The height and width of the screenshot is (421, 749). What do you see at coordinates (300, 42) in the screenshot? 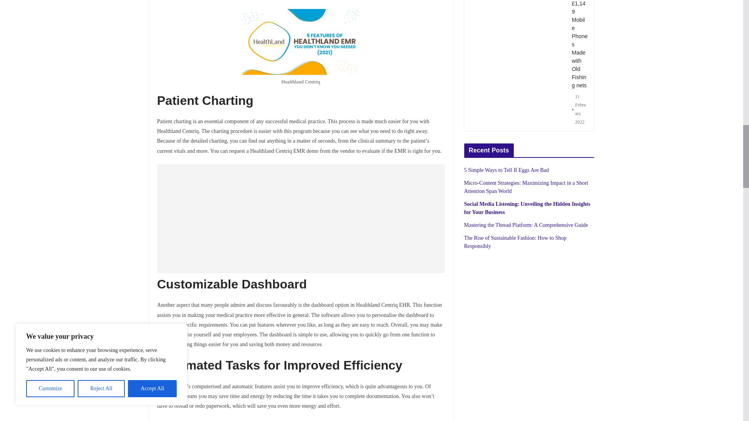
I see `5 Best Features of Healthland Centriq EMR Software In Tech 2` at bounding box center [300, 42].